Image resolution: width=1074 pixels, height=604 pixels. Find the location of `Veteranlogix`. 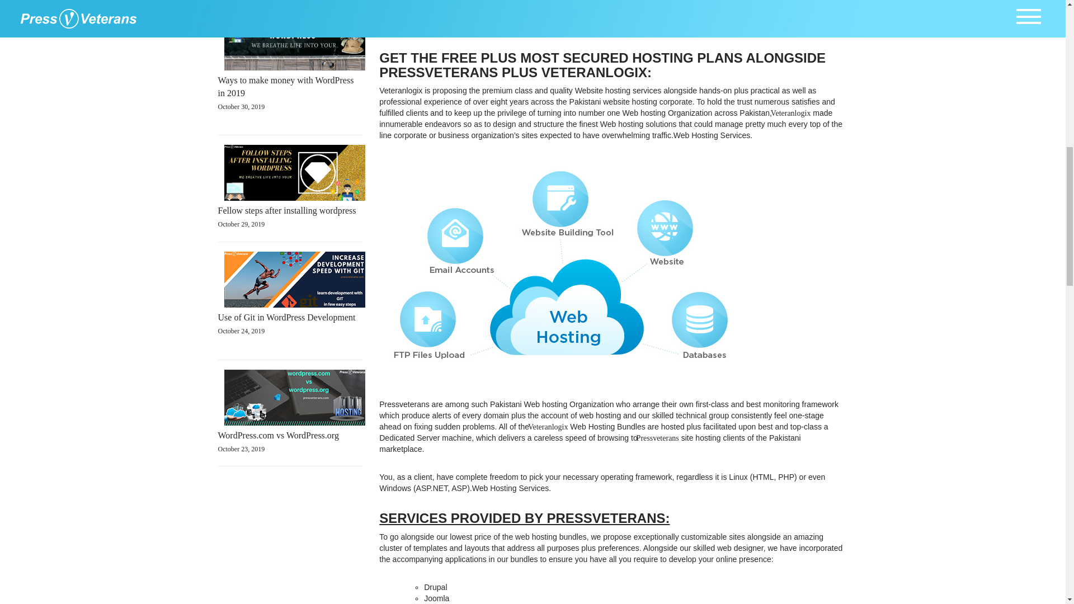

Veteranlogix is located at coordinates (791, 113).